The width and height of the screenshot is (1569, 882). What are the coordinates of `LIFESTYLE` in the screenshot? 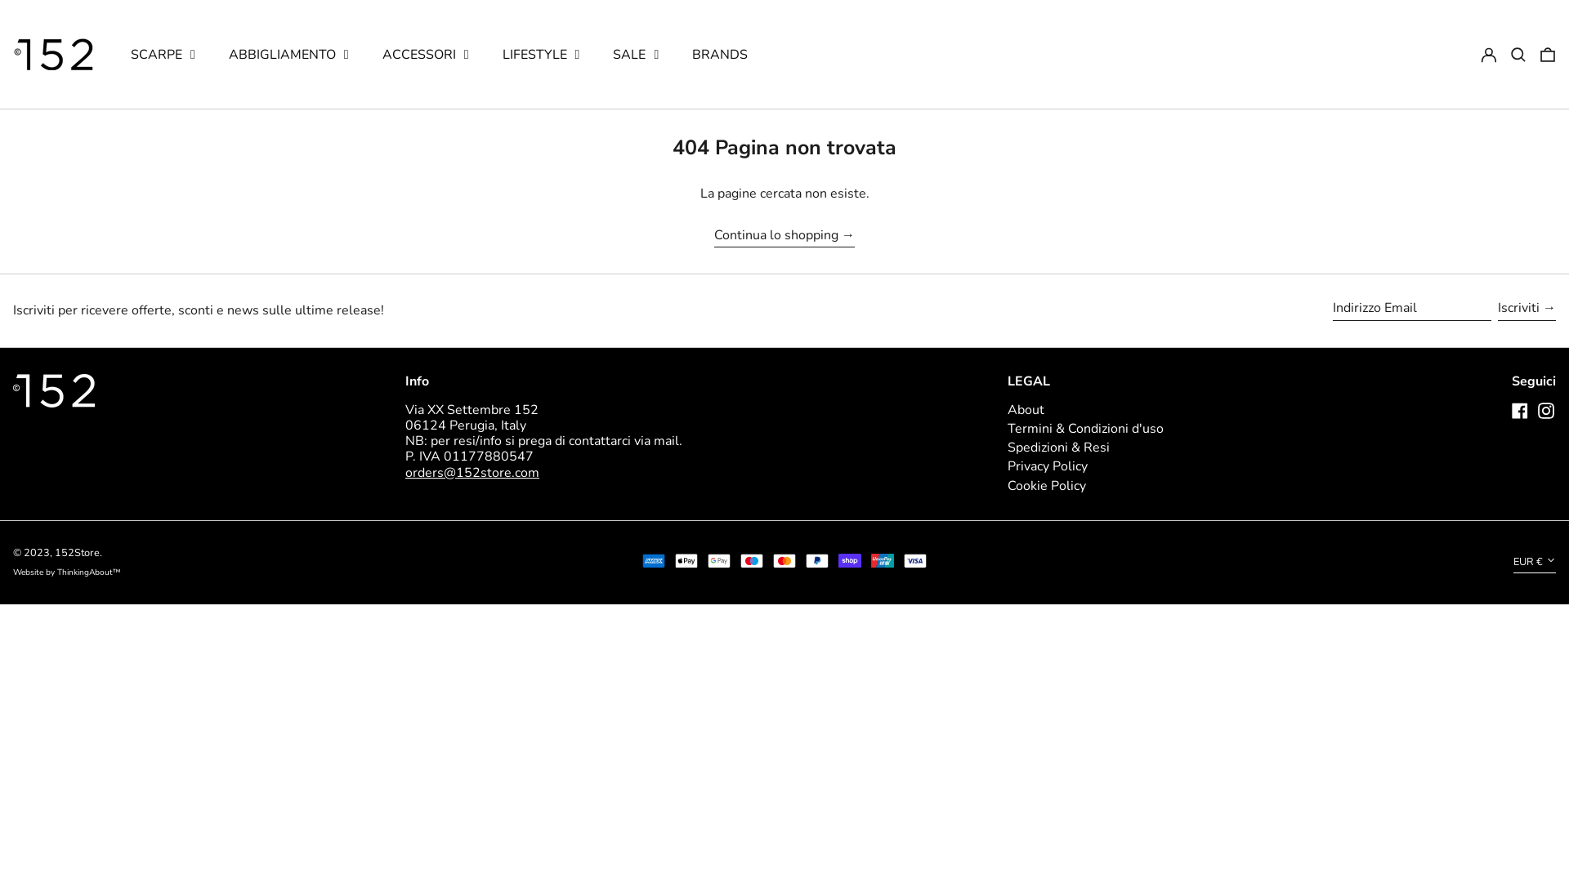 It's located at (541, 55).